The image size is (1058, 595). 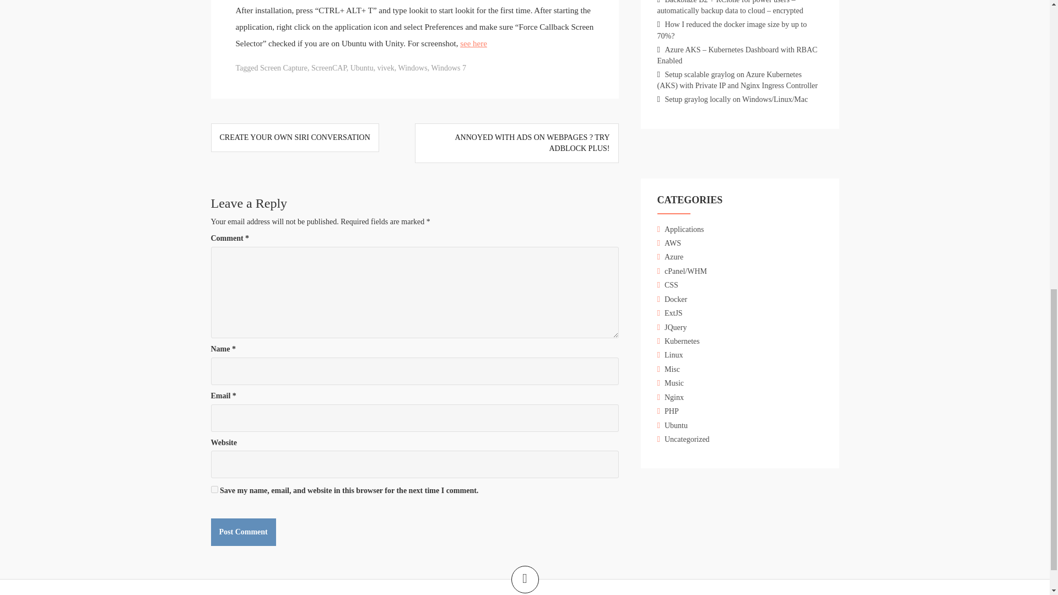 I want to click on Post Comment, so click(x=242, y=532).